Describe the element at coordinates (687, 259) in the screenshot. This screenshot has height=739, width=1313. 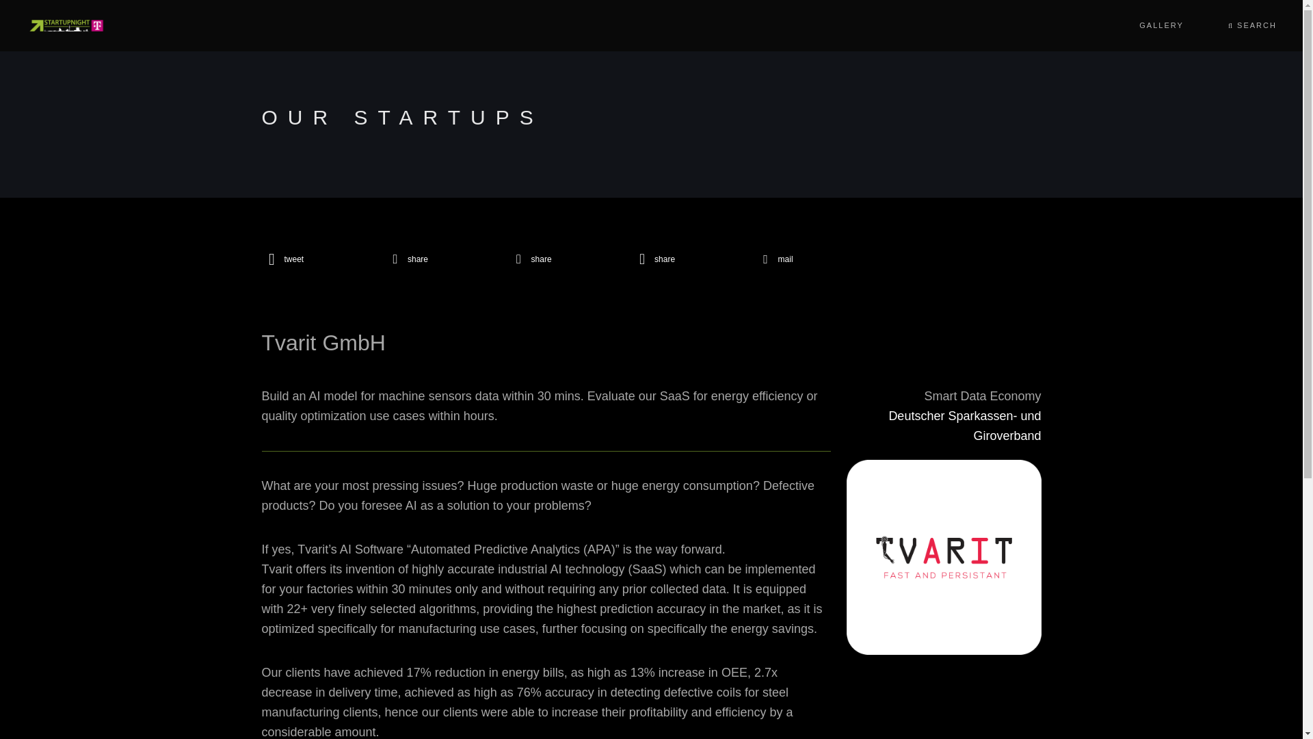
I see `Share on Whatsapp` at that location.